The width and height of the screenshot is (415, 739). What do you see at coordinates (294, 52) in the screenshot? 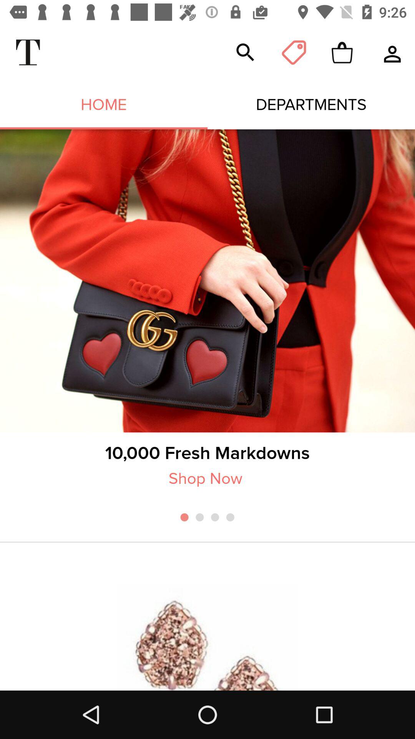
I see `open item above departments` at bounding box center [294, 52].